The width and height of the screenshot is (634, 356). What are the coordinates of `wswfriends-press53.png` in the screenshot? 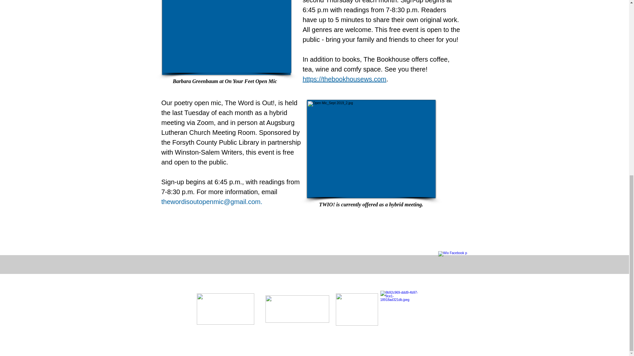 It's located at (357, 309).